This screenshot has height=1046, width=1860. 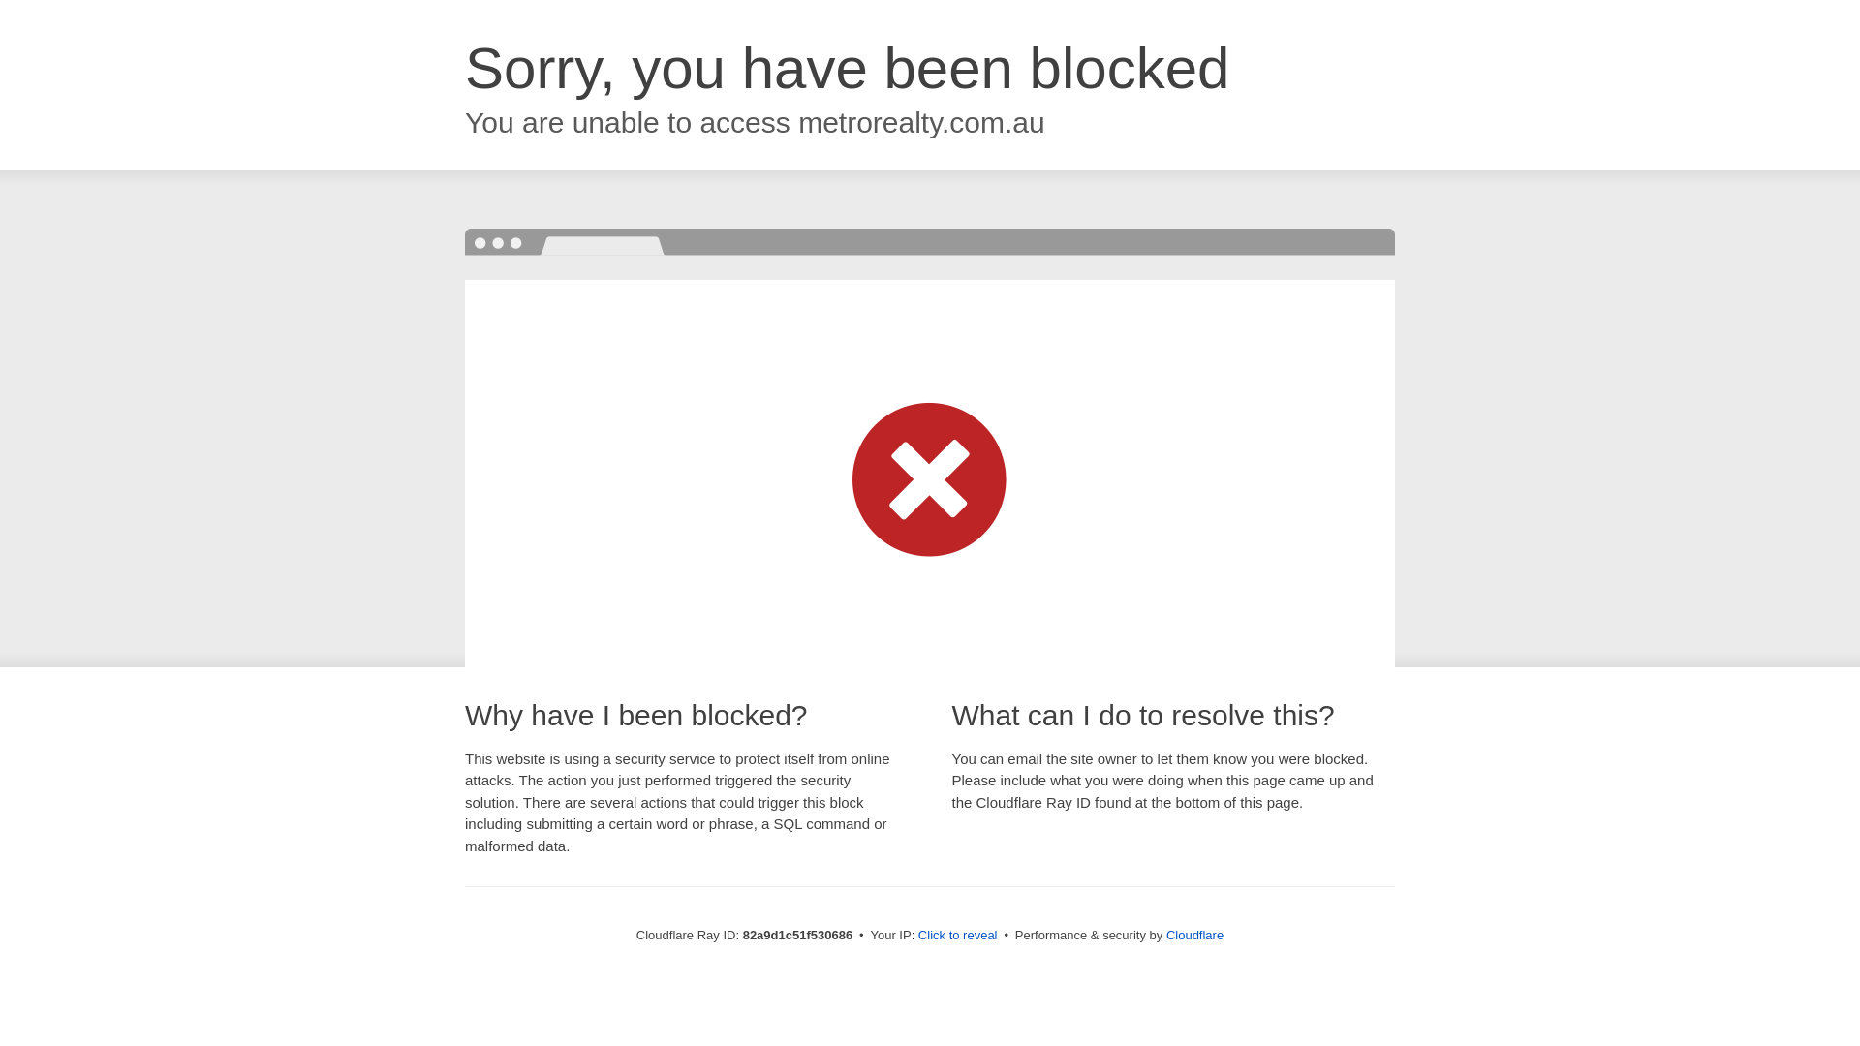 I want to click on Click to reveal, so click(x=958, y=936).